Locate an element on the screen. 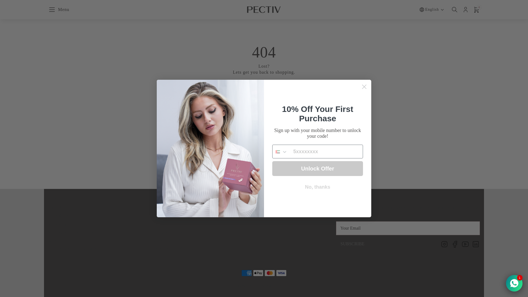  Search is located at coordinates (364, 87).